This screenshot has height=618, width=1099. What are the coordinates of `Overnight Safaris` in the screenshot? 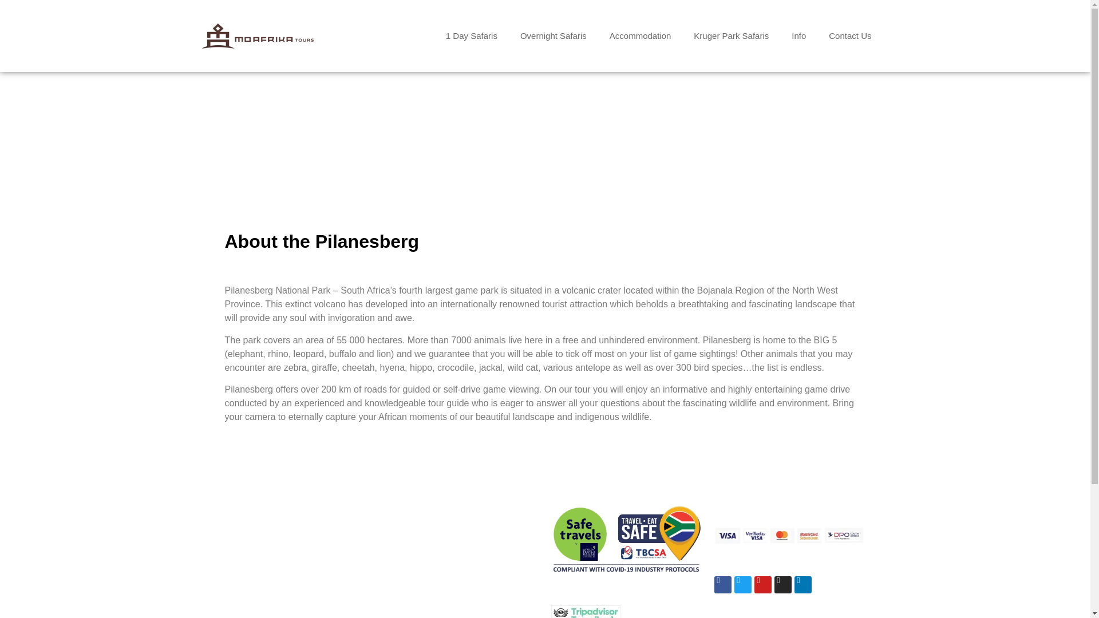 It's located at (553, 35).